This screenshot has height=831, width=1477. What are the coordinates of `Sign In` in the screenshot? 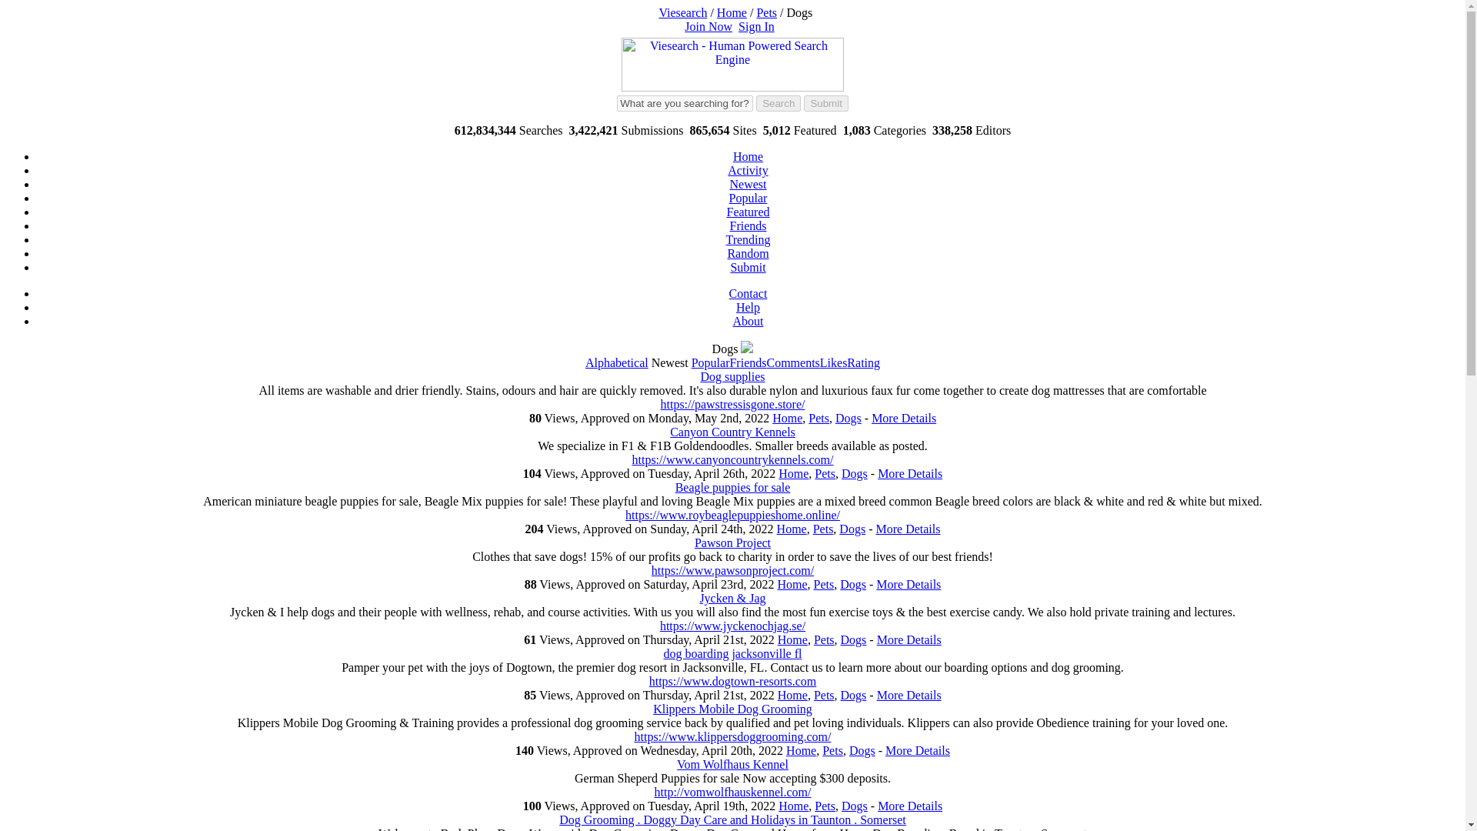 It's located at (756, 26).